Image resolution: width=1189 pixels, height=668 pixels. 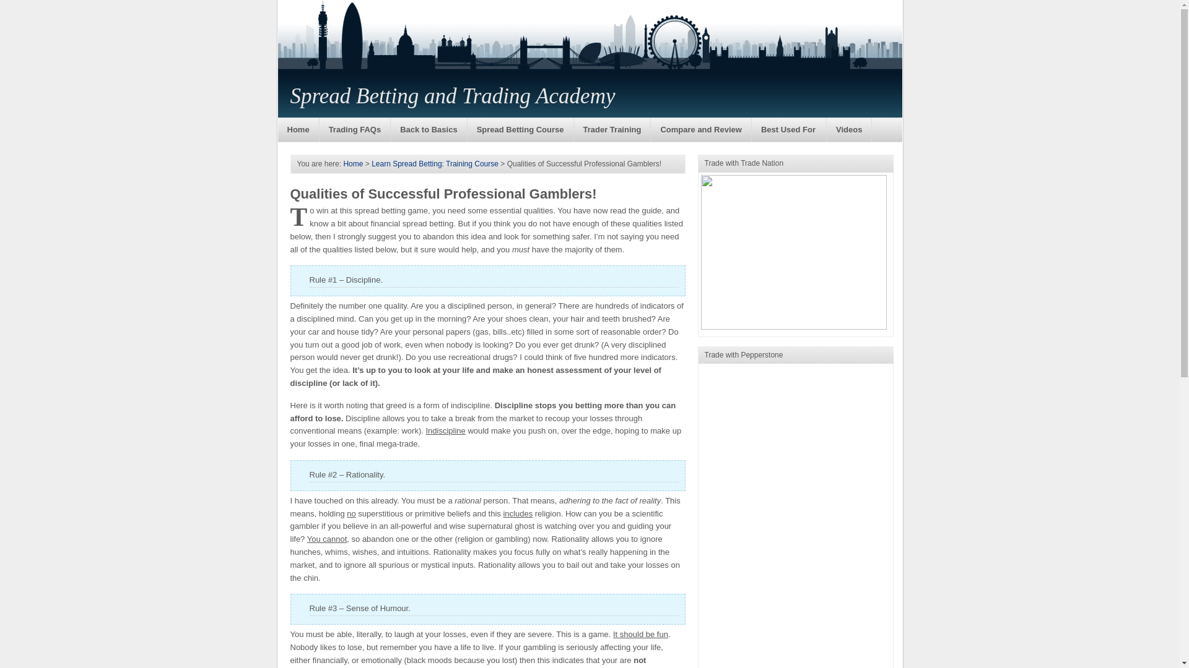 What do you see at coordinates (297, 130) in the screenshot?
I see `Home` at bounding box center [297, 130].